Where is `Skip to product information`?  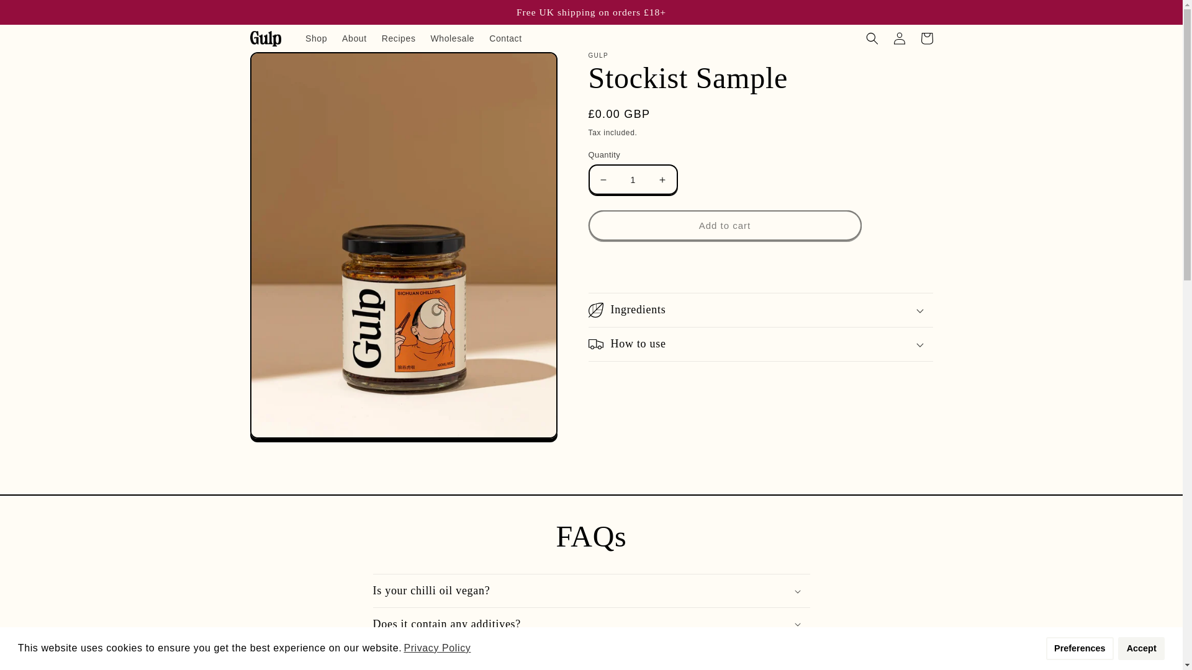 Skip to product information is located at coordinates (288, 66).